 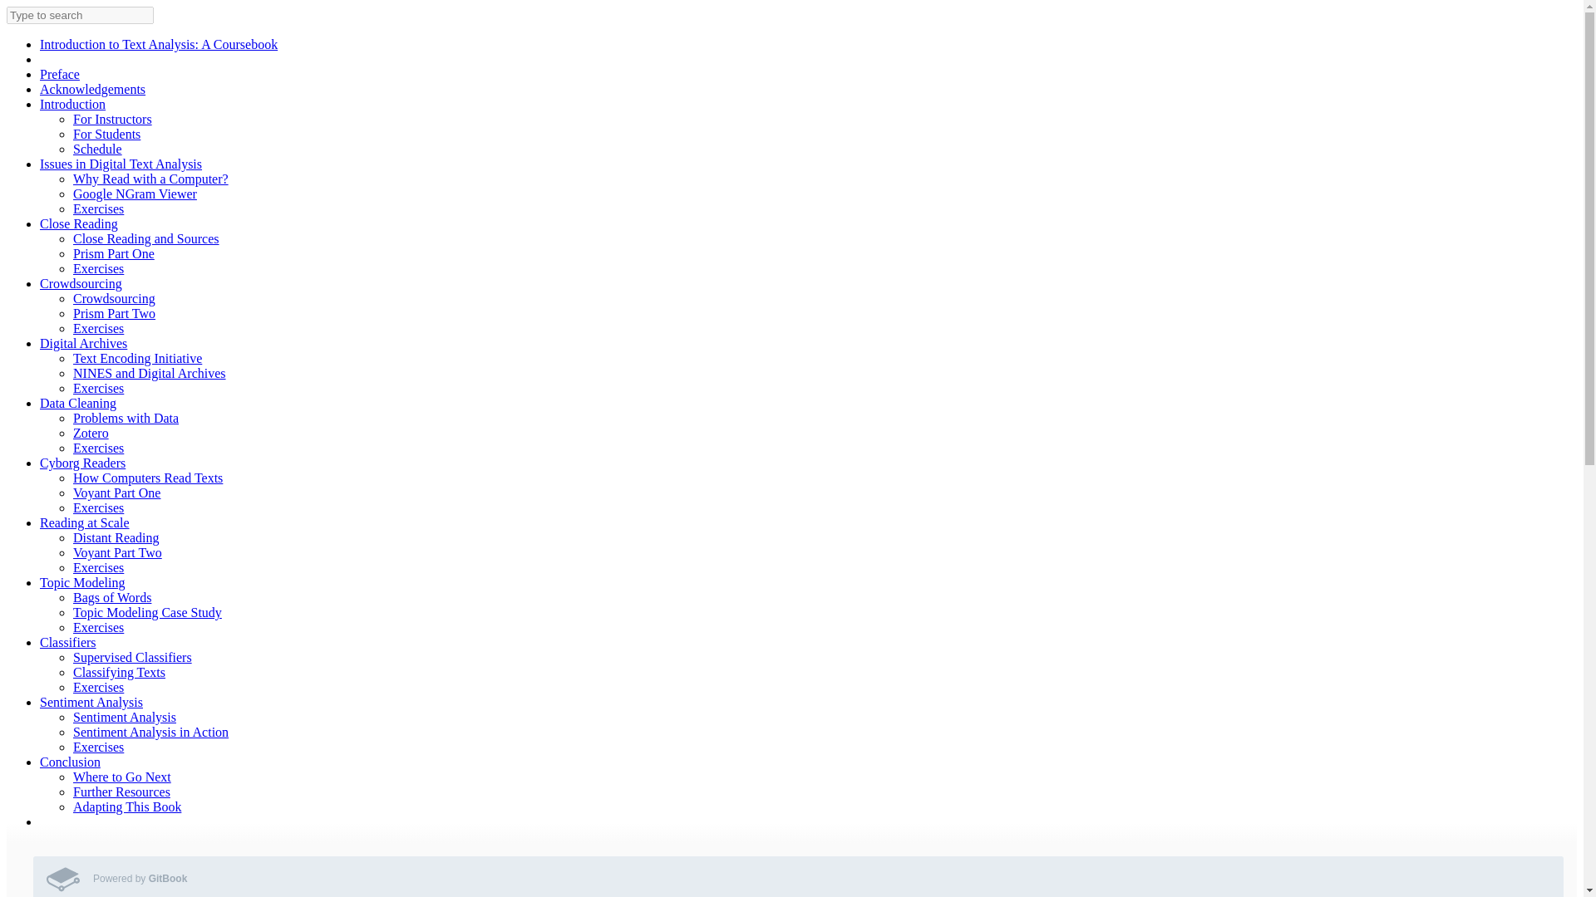 I want to click on Data Cleaning, so click(x=78, y=403).